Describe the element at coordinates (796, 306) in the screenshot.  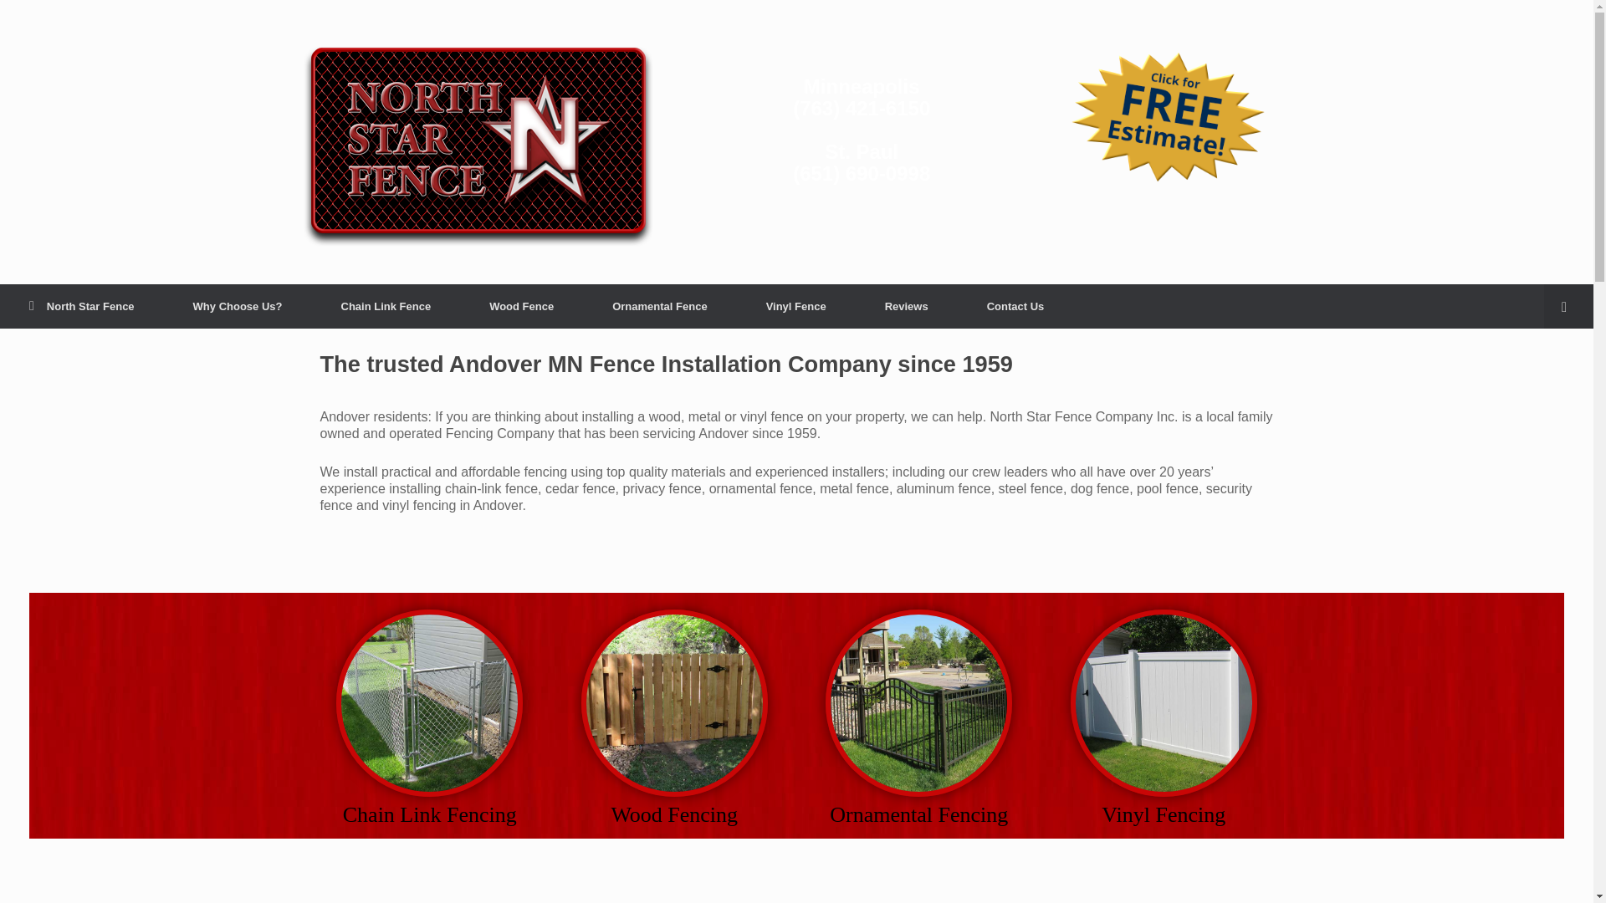
I see `Vinyl Fence` at that location.